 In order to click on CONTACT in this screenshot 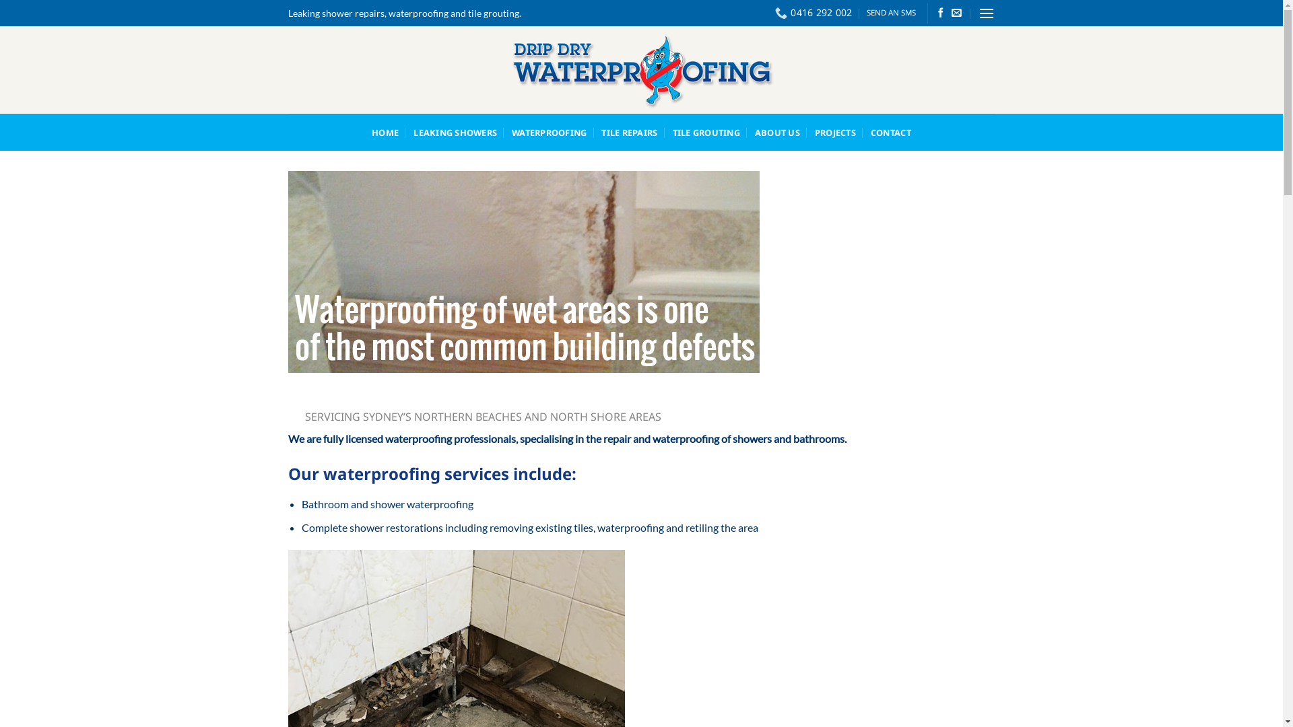, I will do `click(891, 133)`.